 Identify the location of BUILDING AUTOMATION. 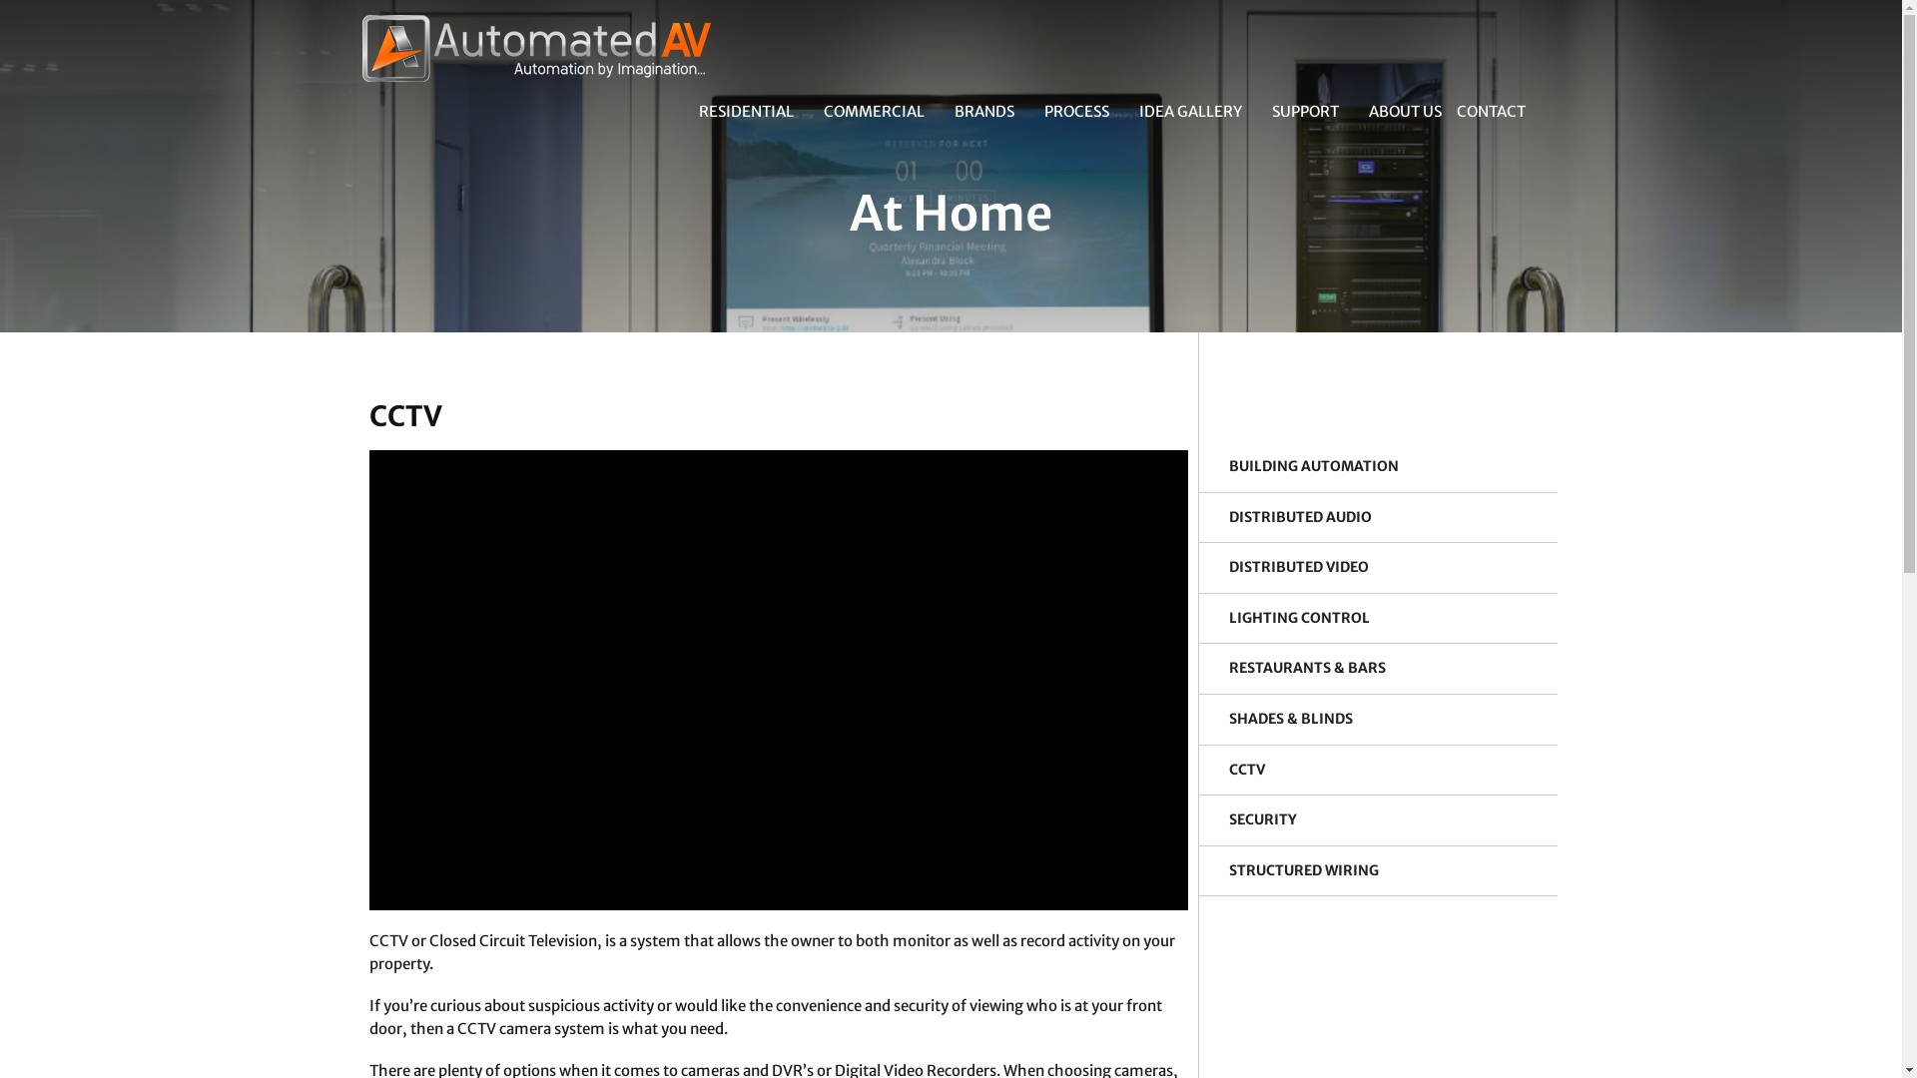
(1314, 466).